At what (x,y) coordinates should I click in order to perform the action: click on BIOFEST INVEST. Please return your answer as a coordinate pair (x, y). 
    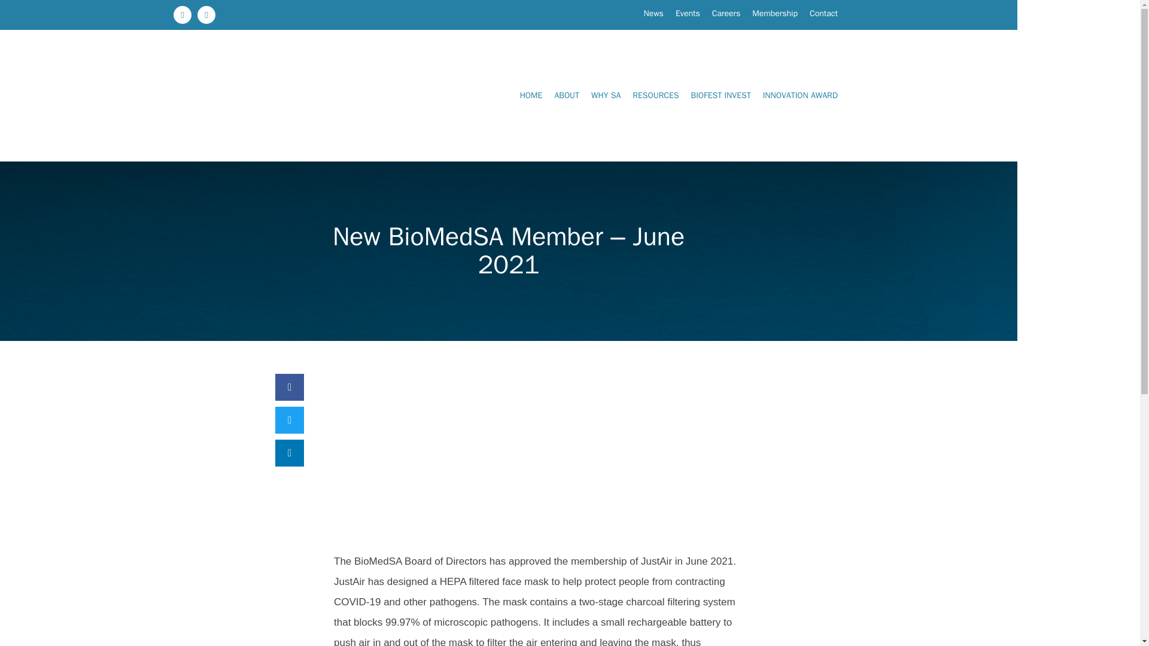
    Looking at the image, I should click on (721, 95).